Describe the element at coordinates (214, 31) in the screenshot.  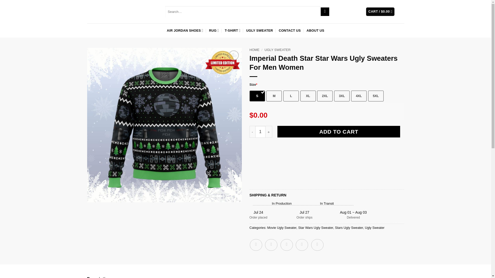
I see `RUG` at that location.